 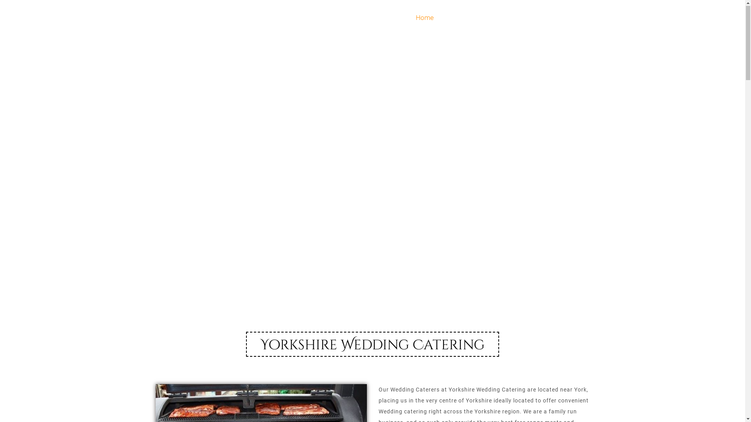 I want to click on Gallery, so click(x=531, y=18).